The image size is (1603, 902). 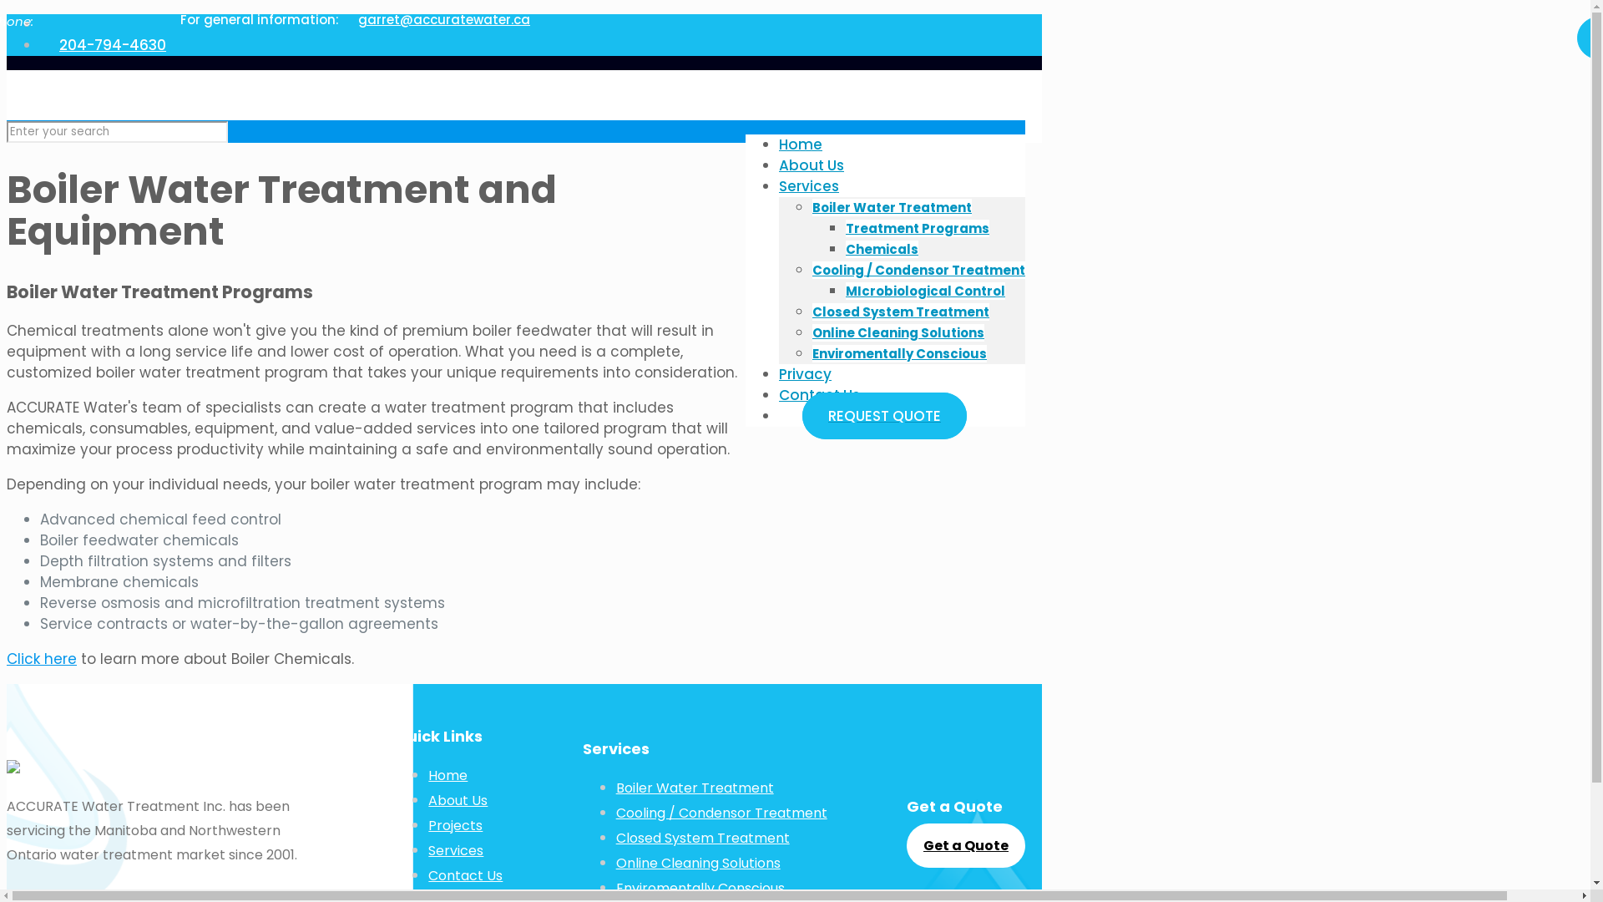 I want to click on Enviromentally Conscious, so click(x=700, y=889).